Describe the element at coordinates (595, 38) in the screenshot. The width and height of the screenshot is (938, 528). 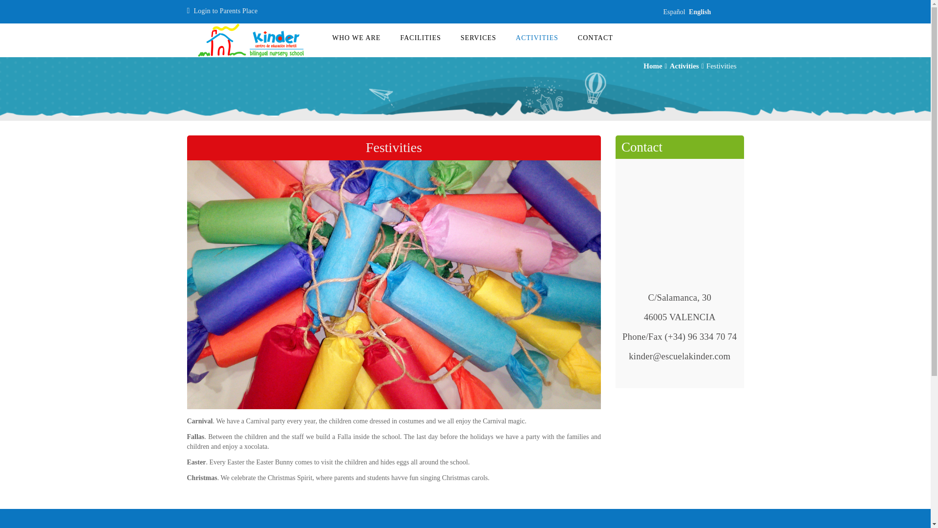
I see `CONTACT` at that location.